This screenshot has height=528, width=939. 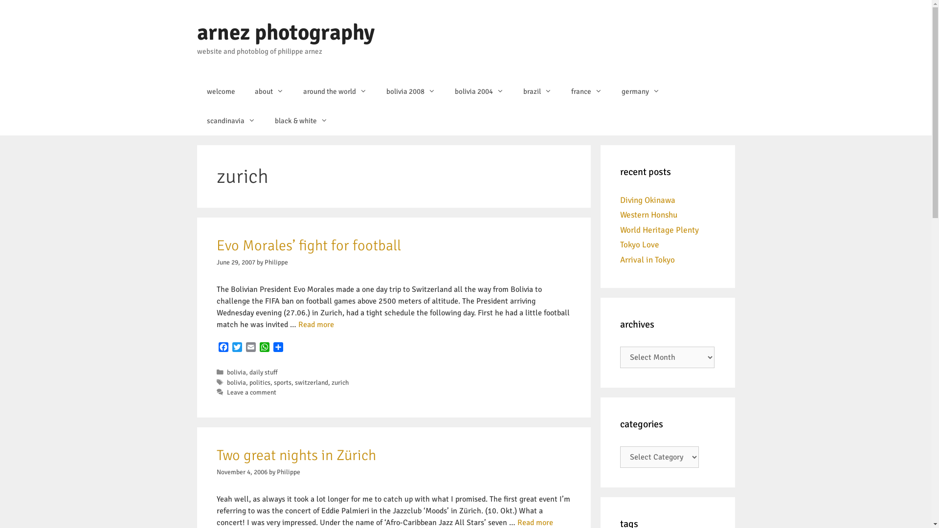 I want to click on about, so click(x=269, y=91).